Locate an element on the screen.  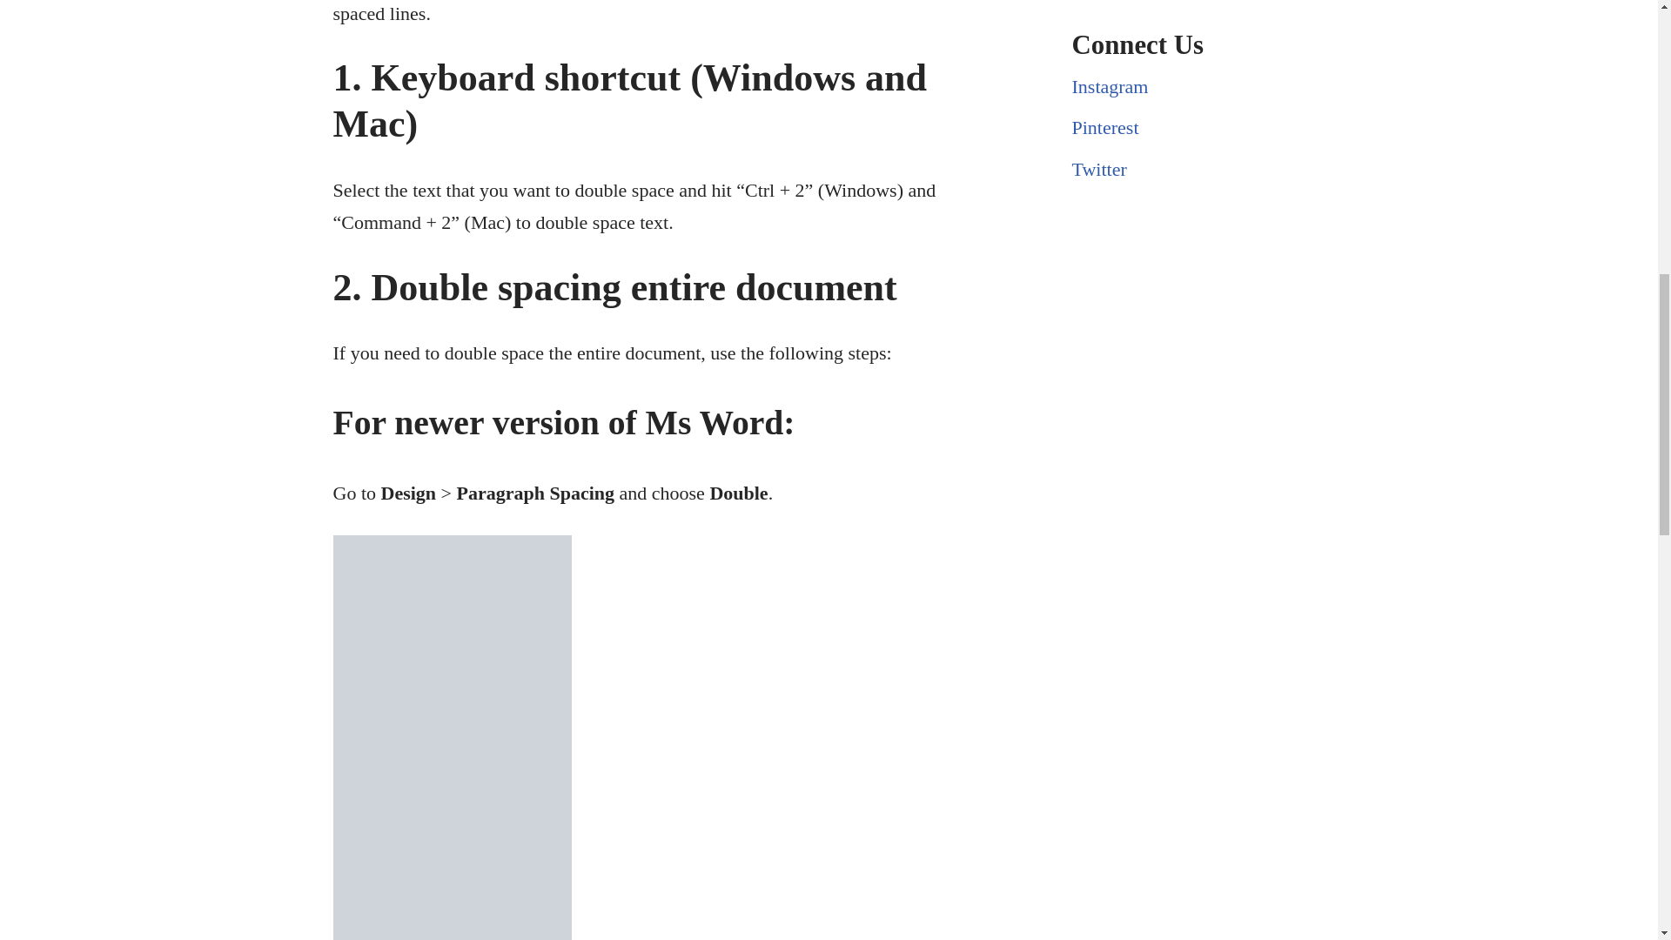
Instagram is located at coordinates (1111, 87).